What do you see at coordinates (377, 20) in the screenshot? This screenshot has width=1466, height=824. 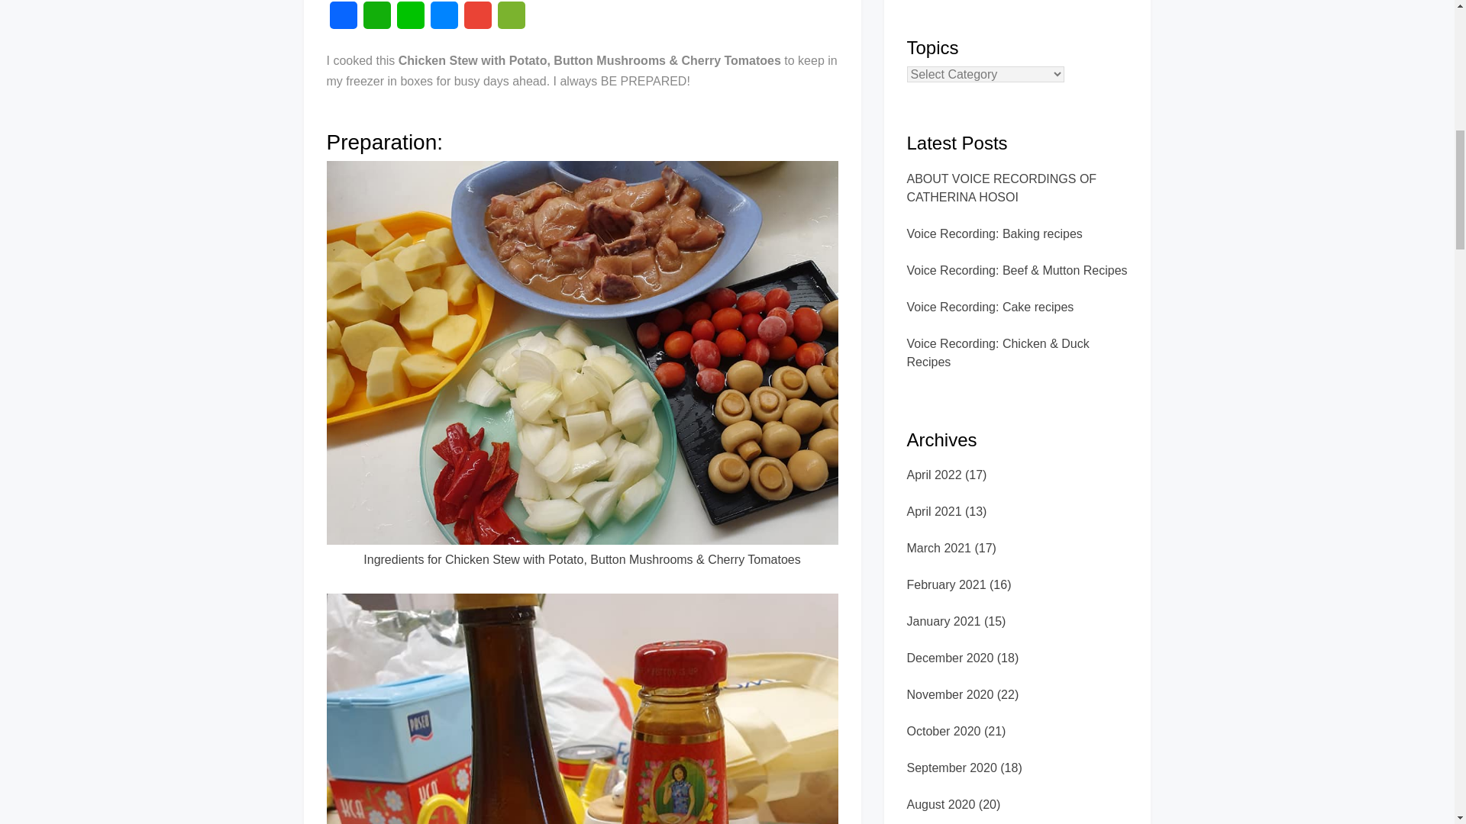 I see `WhatsApp` at bounding box center [377, 20].